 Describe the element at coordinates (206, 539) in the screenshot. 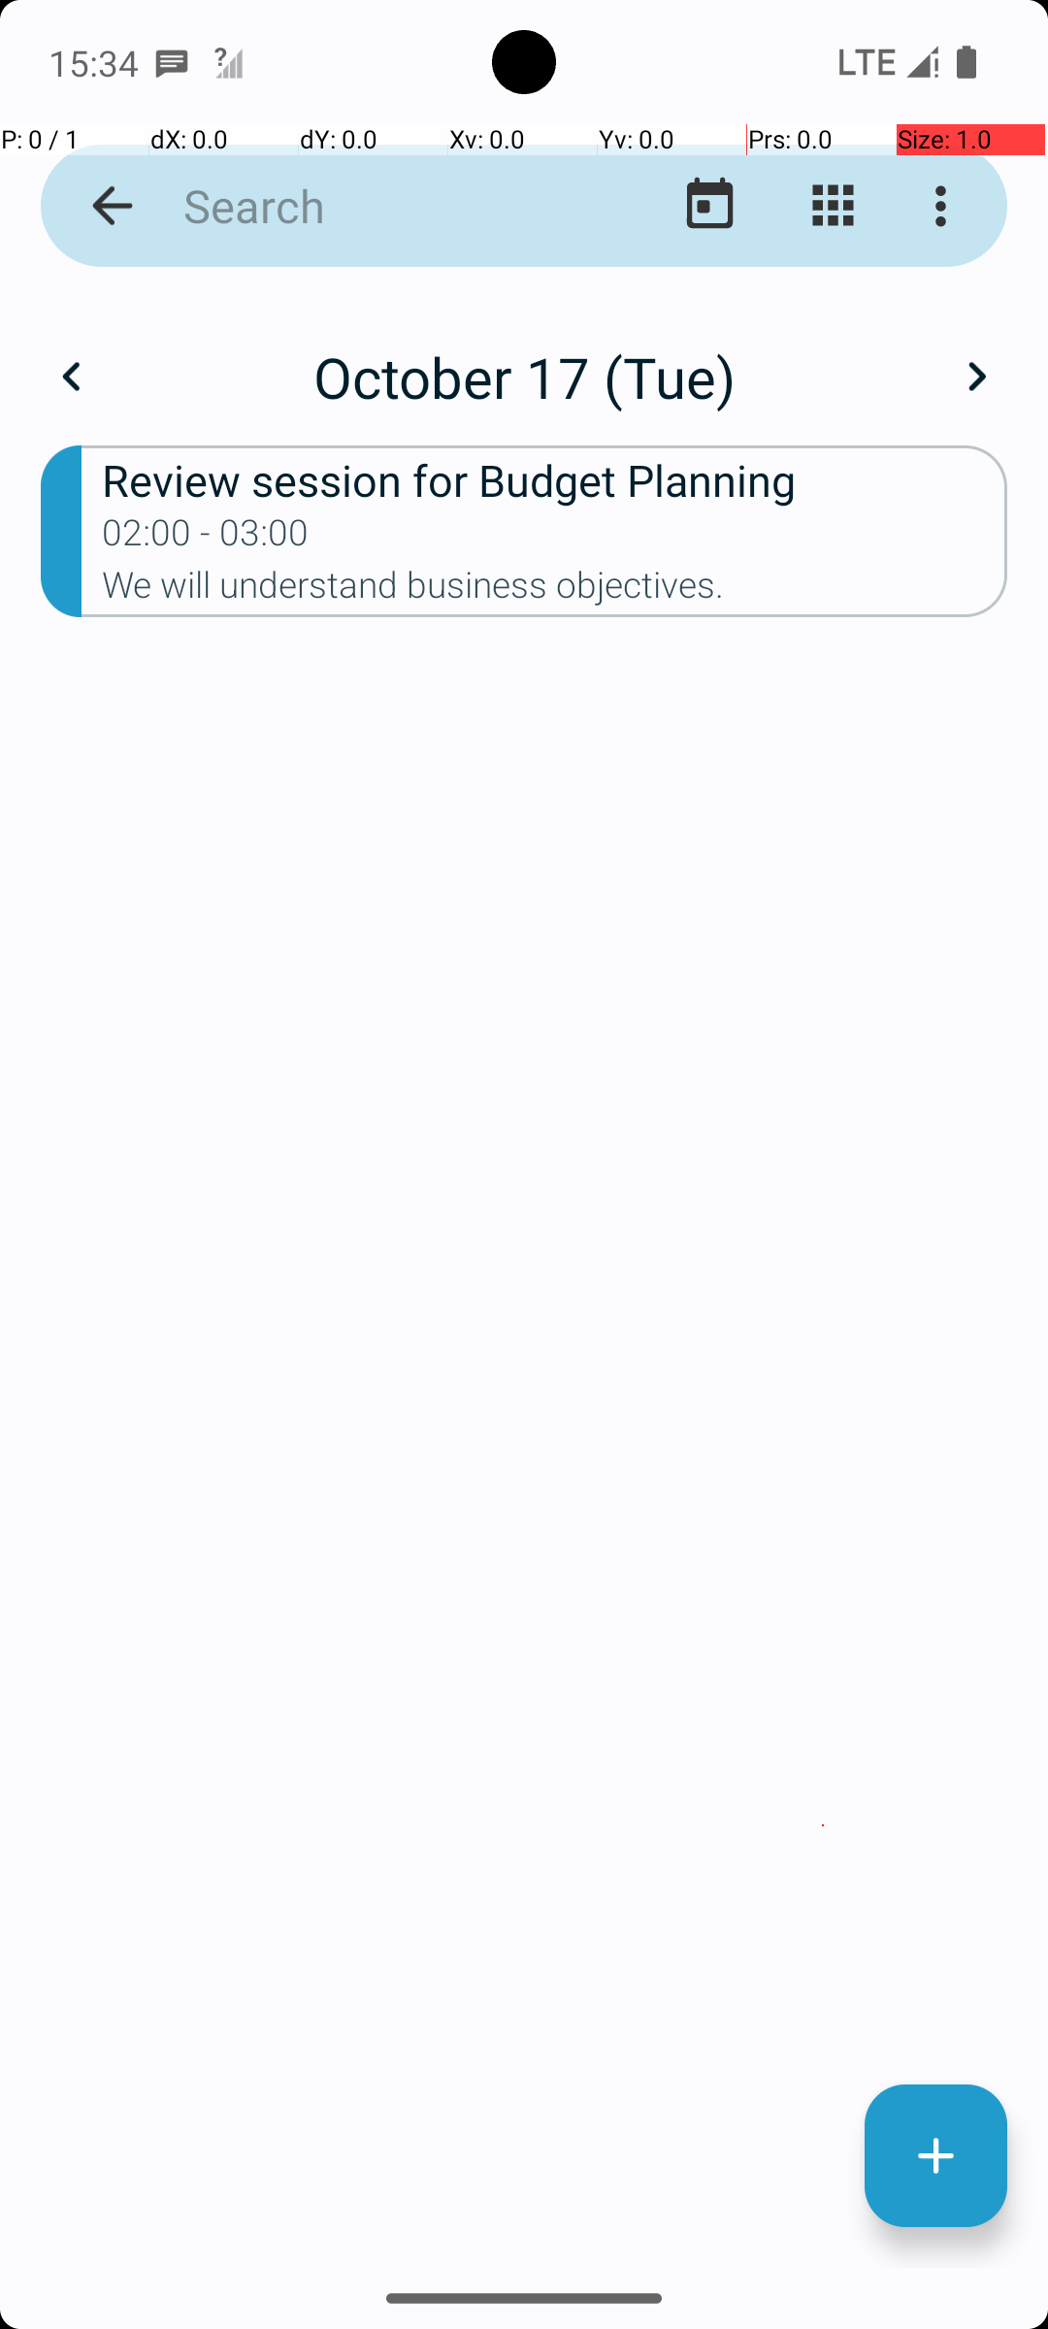

I see `02:00 - 03:00` at that location.